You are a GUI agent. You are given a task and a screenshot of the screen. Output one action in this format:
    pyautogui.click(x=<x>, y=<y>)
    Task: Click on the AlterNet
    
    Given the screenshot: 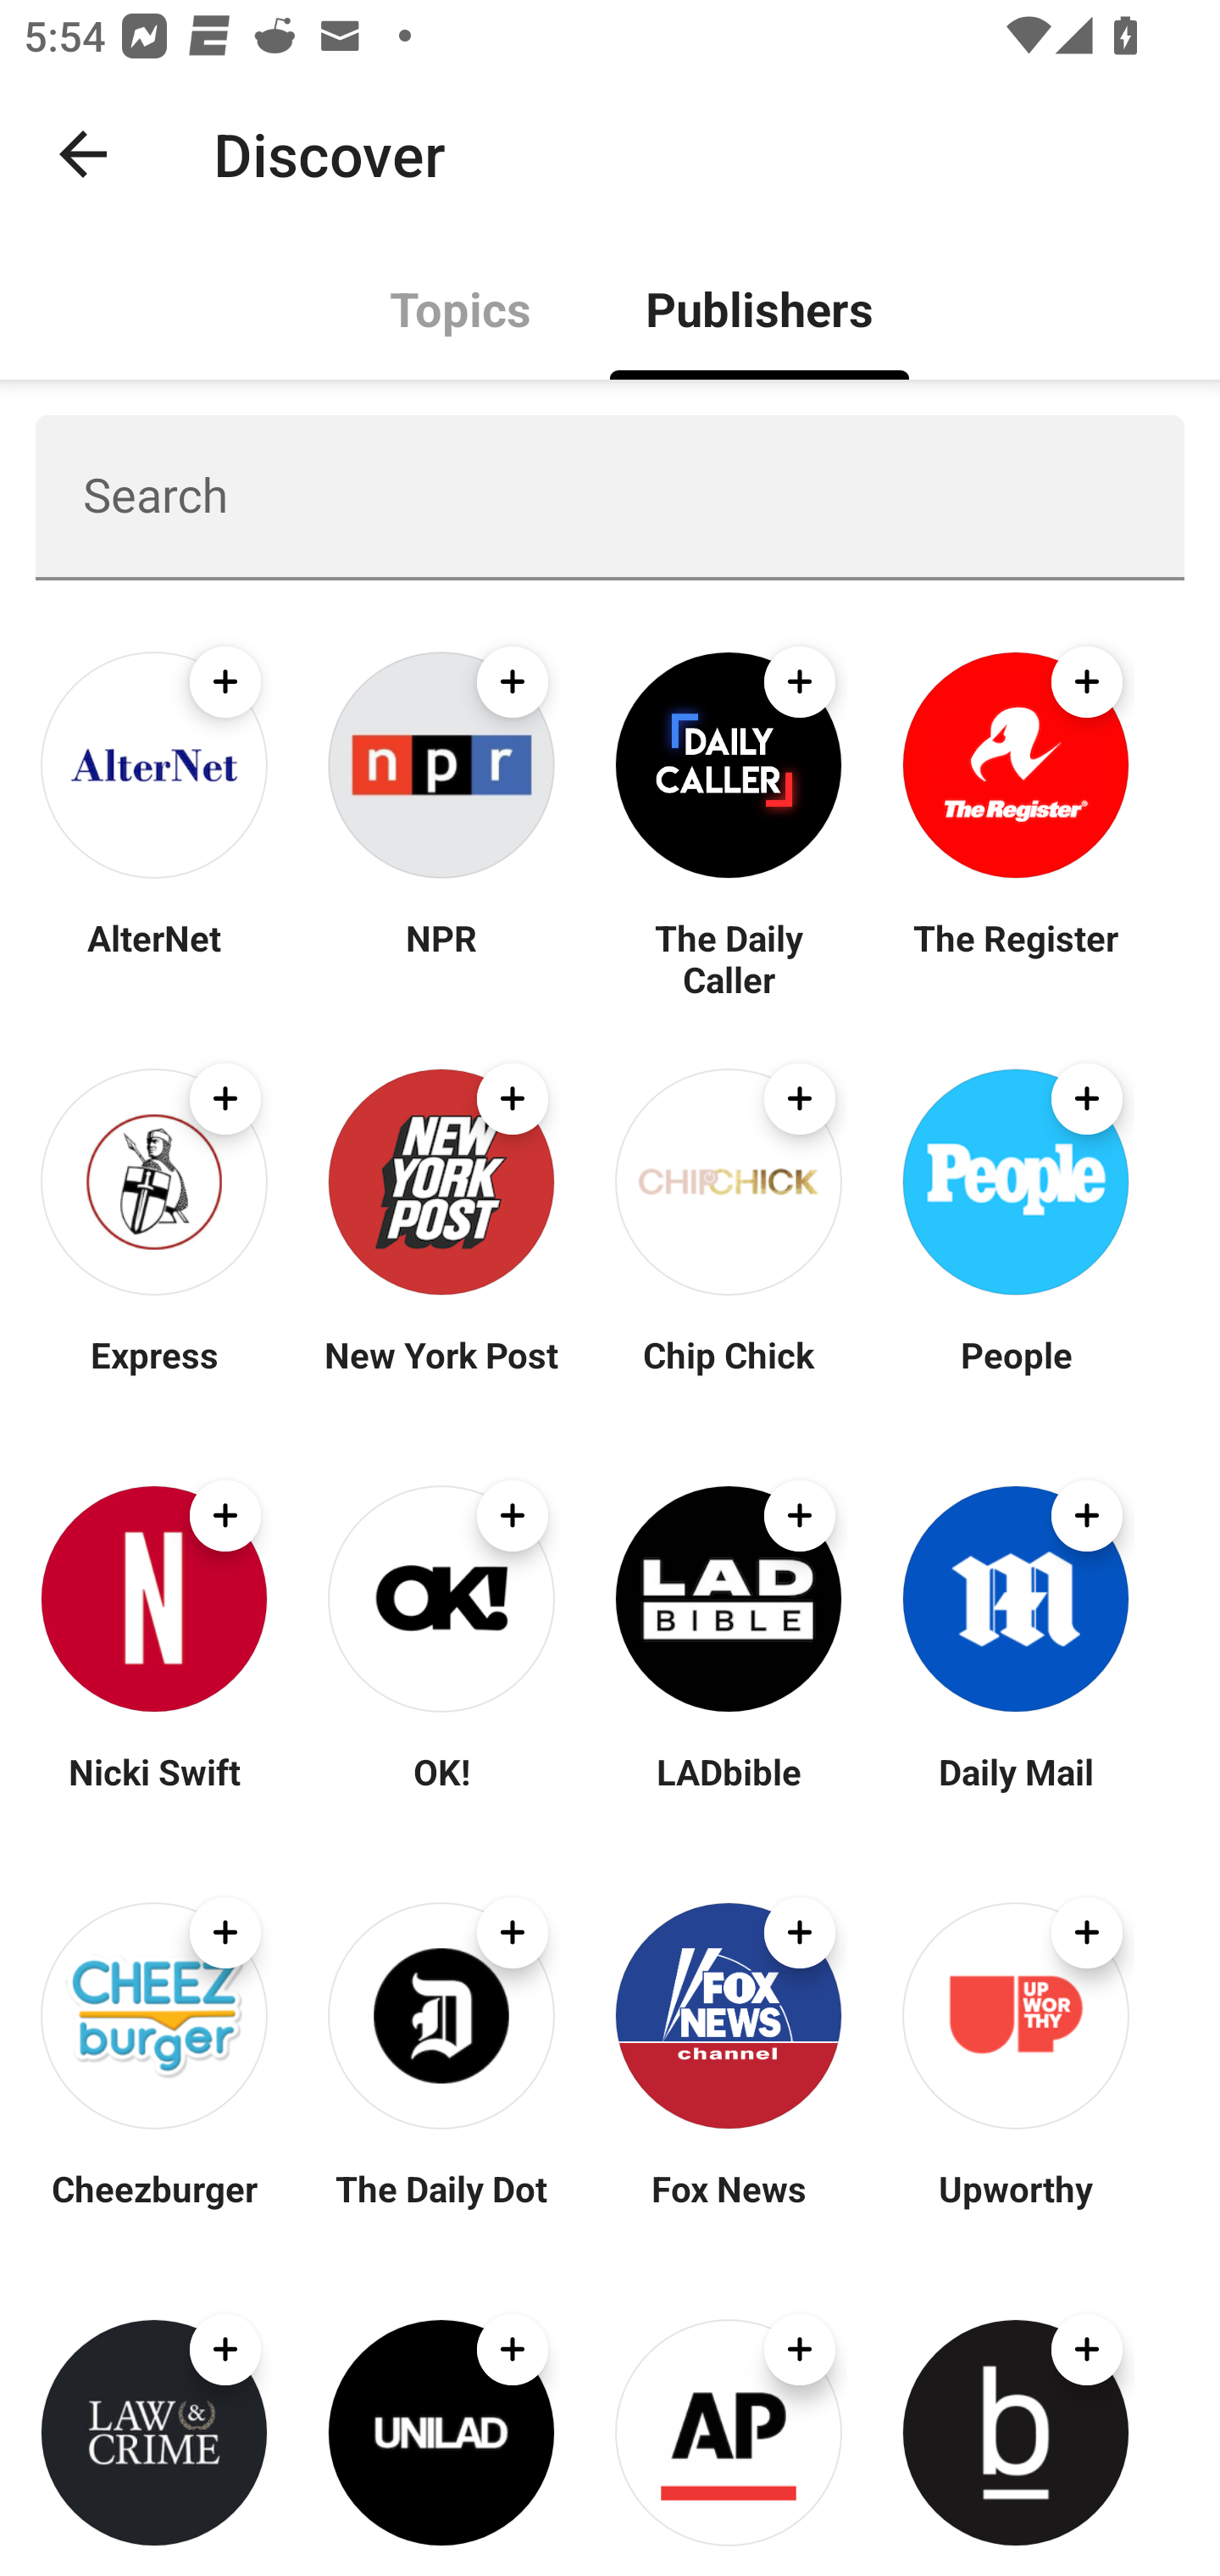 What is the action you would take?
    pyautogui.click(x=154, y=958)
    